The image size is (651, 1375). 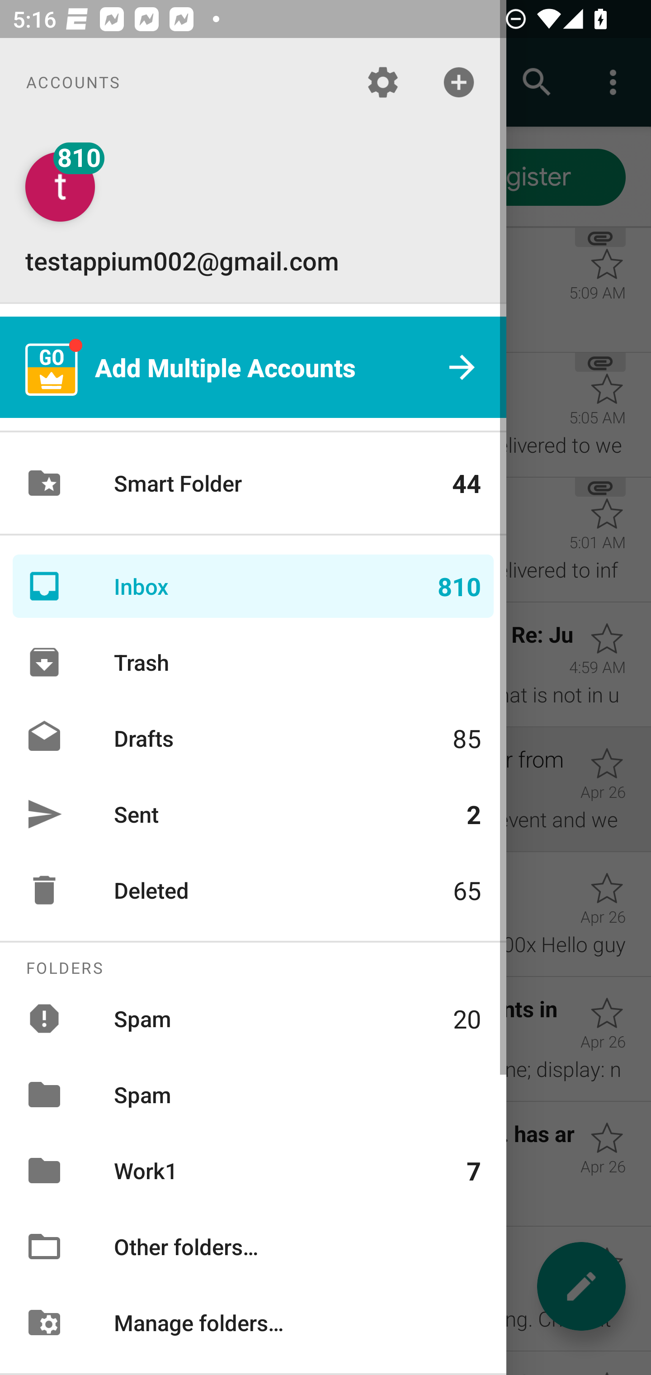 What do you see at coordinates (253, 737) in the screenshot?
I see `Drafts 85` at bounding box center [253, 737].